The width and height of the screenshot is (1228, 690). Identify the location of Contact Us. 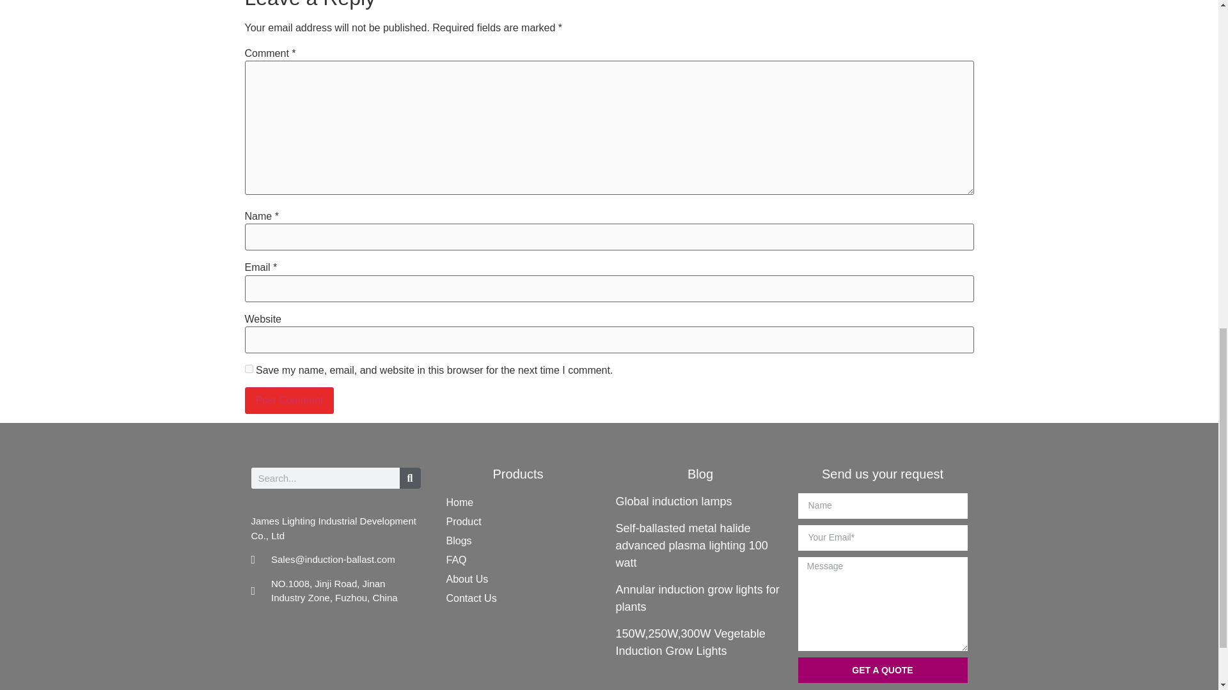
(518, 598).